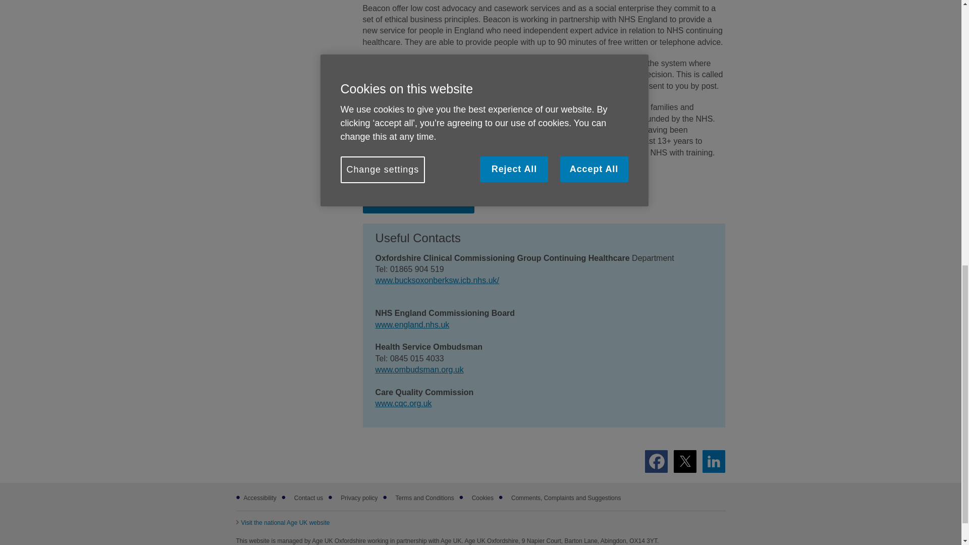 This screenshot has height=545, width=969. What do you see at coordinates (714, 461) in the screenshot?
I see `Share` at bounding box center [714, 461].